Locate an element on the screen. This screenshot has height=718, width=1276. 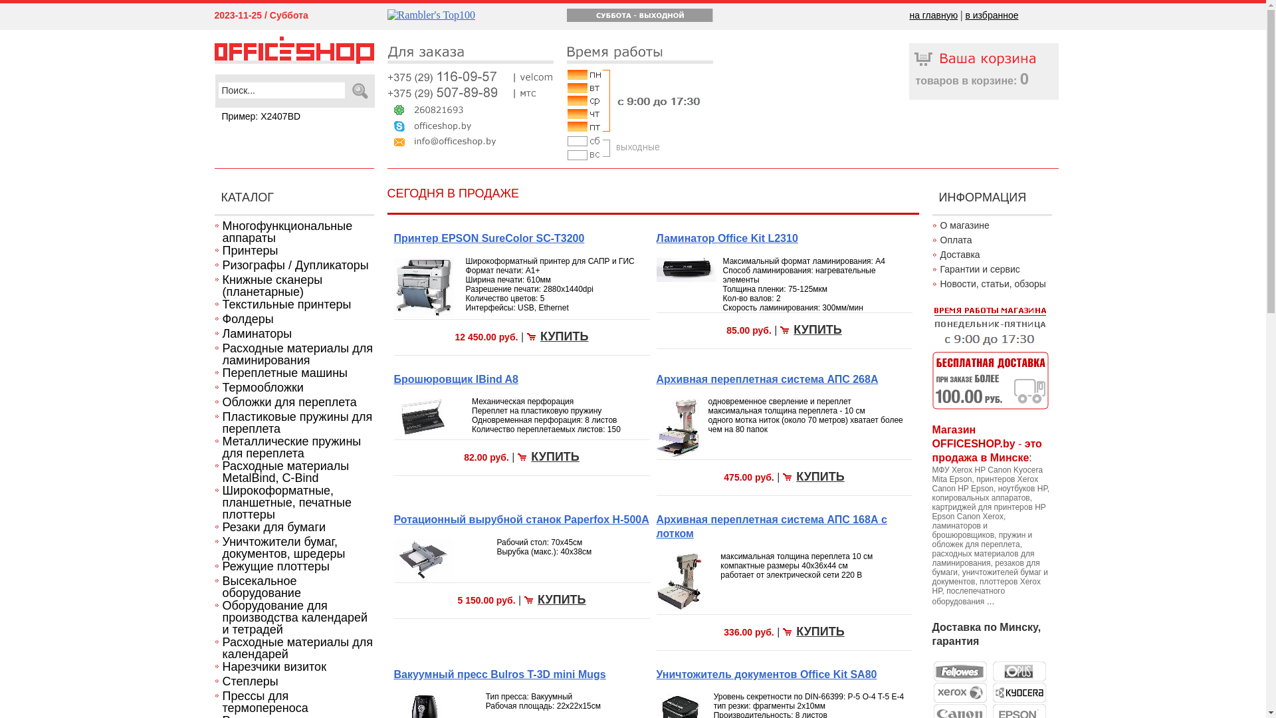
+375 (29) 507-89-89 is located at coordinates (470, 93).